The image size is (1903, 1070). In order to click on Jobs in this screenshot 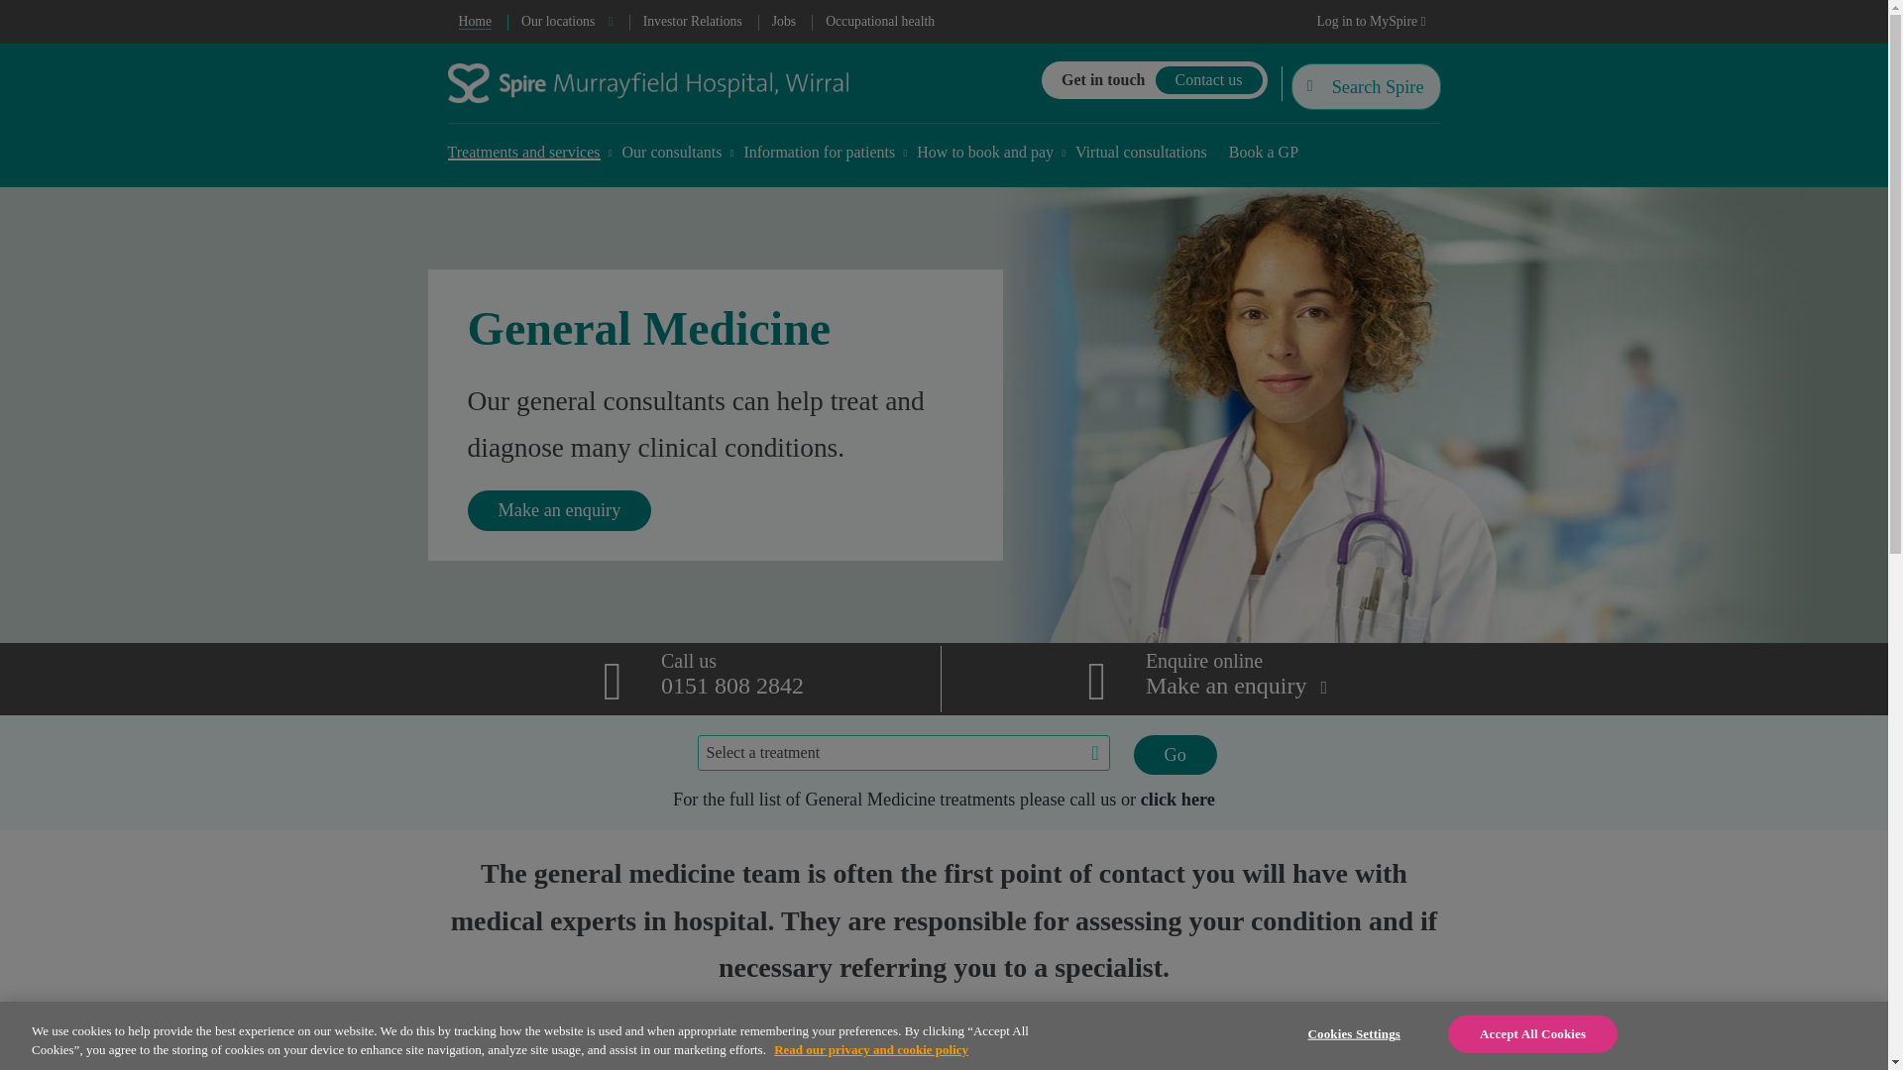, I will do `click(783, 22)`.